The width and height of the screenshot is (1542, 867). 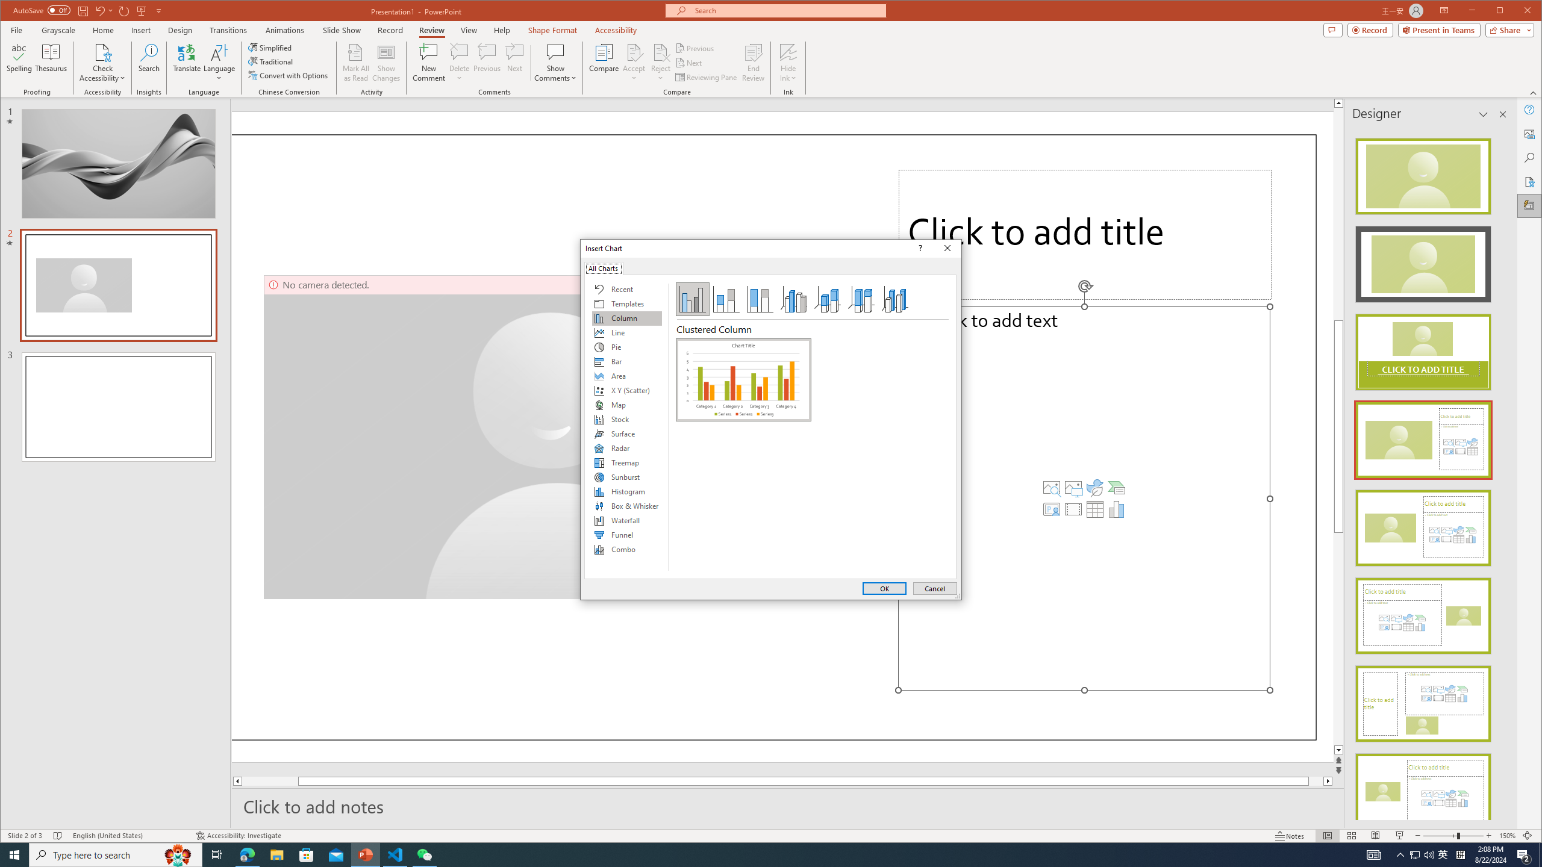 What do you see at coordinates (424, 855) in the screenshot?
I see `WeChat - 1 running window` at bounding box center [424, 855].